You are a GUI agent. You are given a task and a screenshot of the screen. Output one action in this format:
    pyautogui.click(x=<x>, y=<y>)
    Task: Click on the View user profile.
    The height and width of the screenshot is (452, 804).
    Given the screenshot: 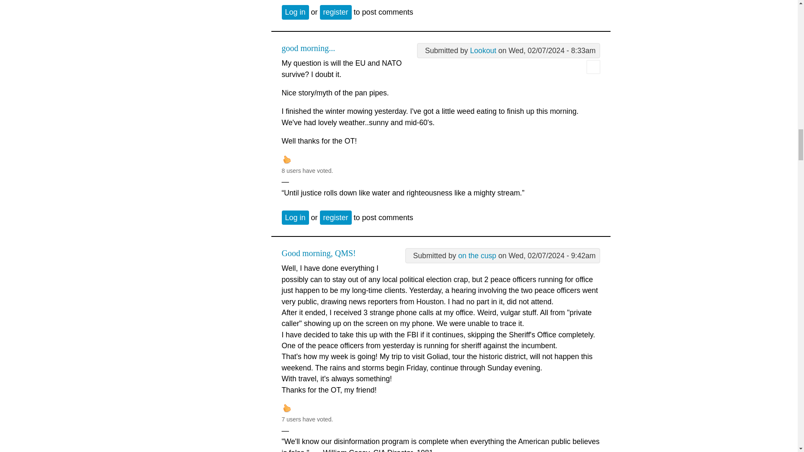 What is the action you would take?
    pyautogui.click(x=593, y=71)
    